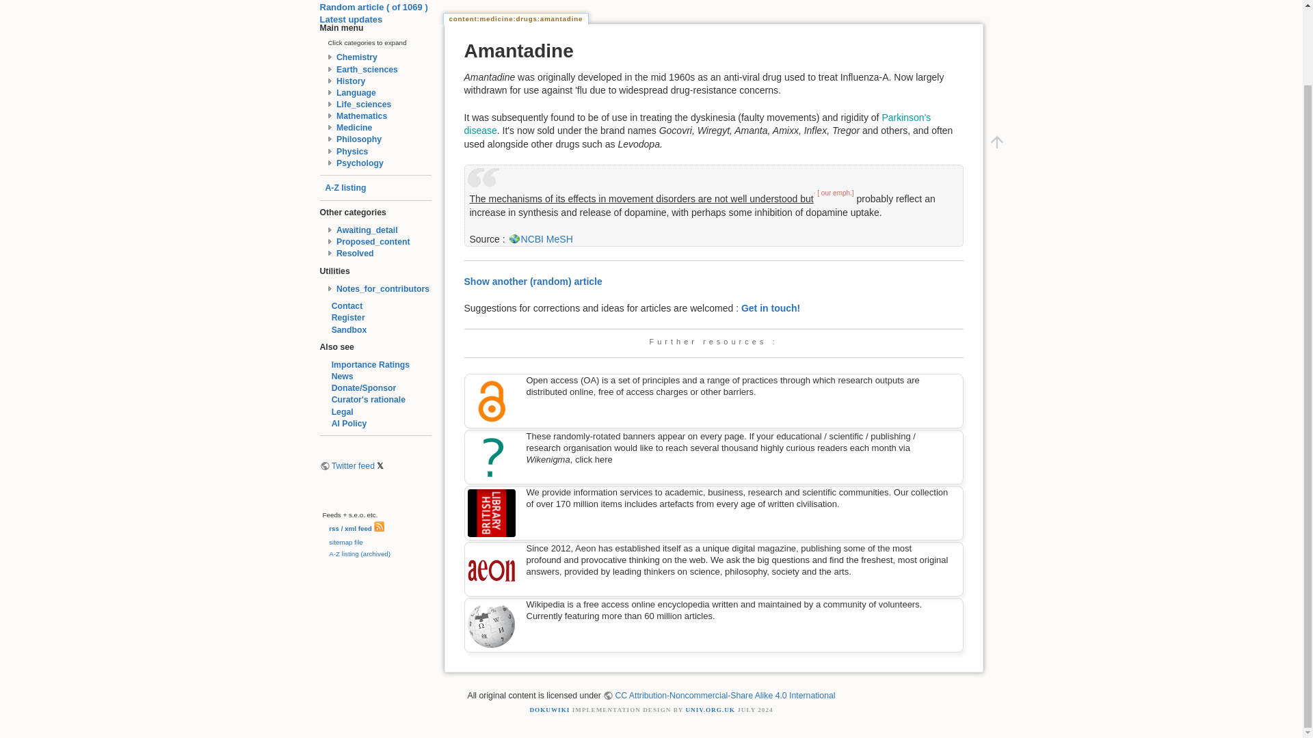  I want to click on Medicine, so click(354, 128).